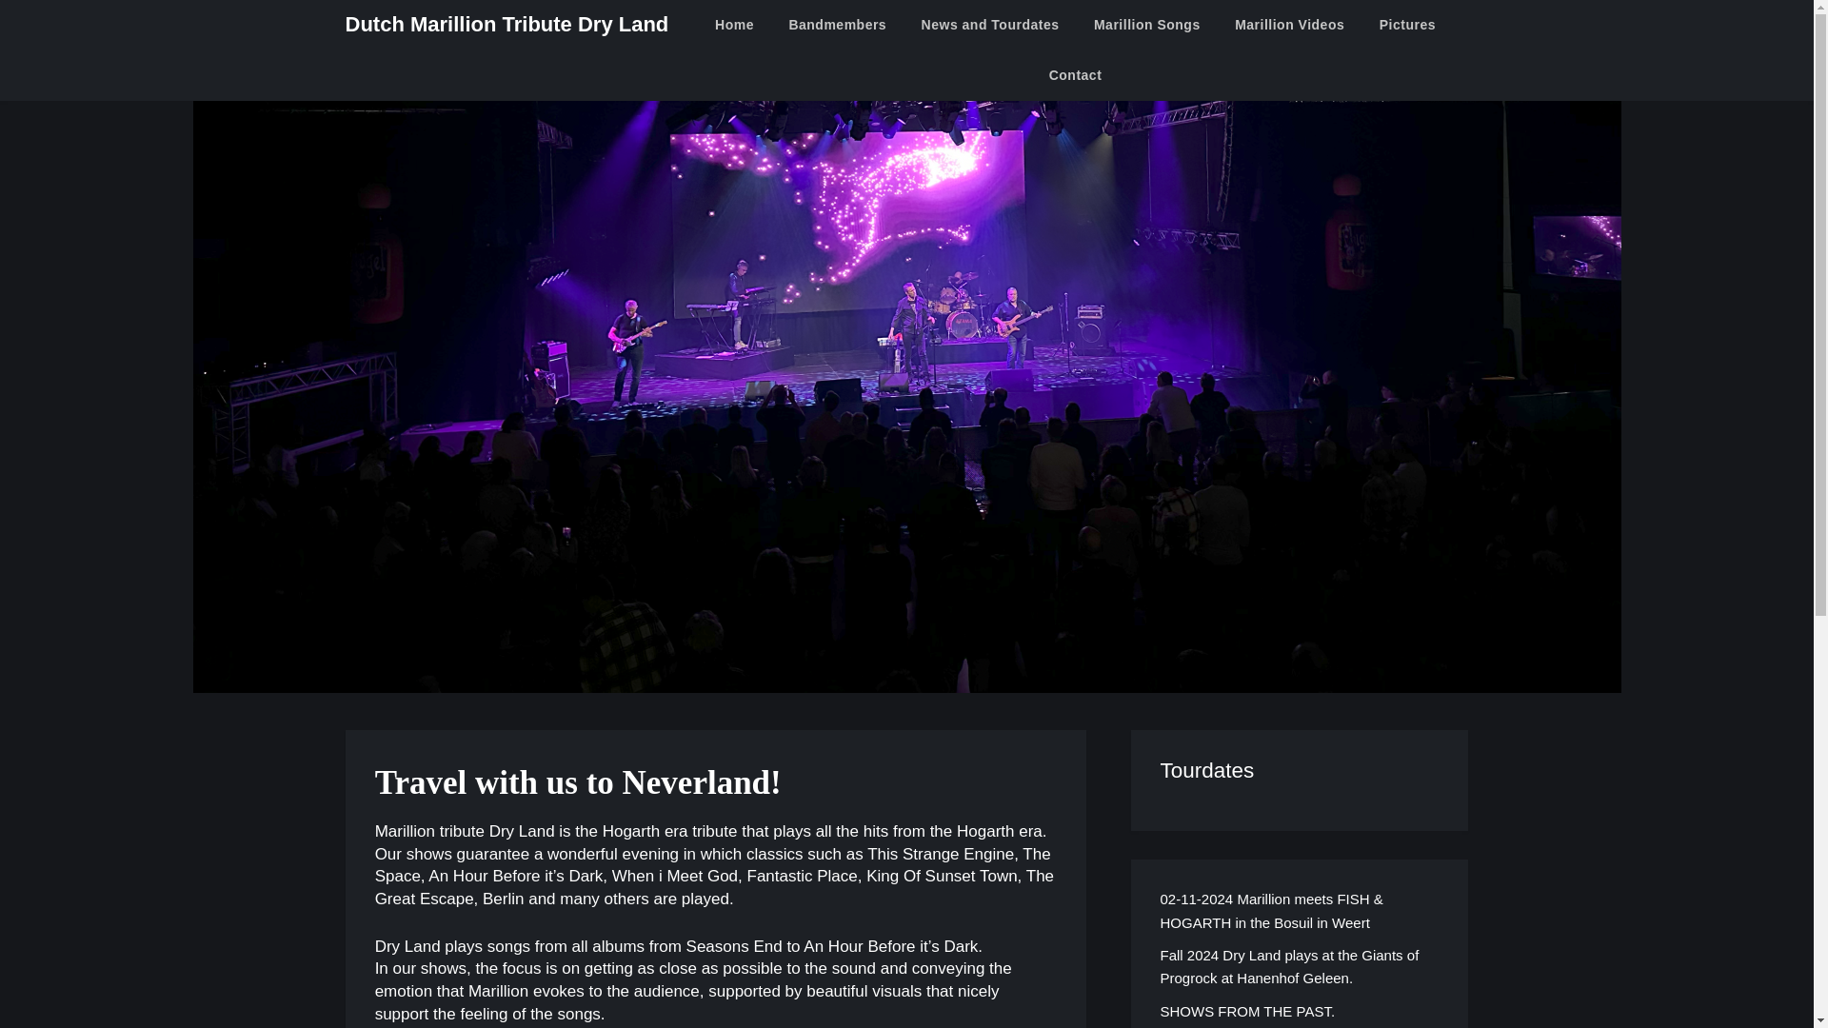 The image size is (1828, 1028). What do you see at coordinates (1146, 25) in the screenshot?
I see `Marillion Songs` at bounding box center [1146, 25].